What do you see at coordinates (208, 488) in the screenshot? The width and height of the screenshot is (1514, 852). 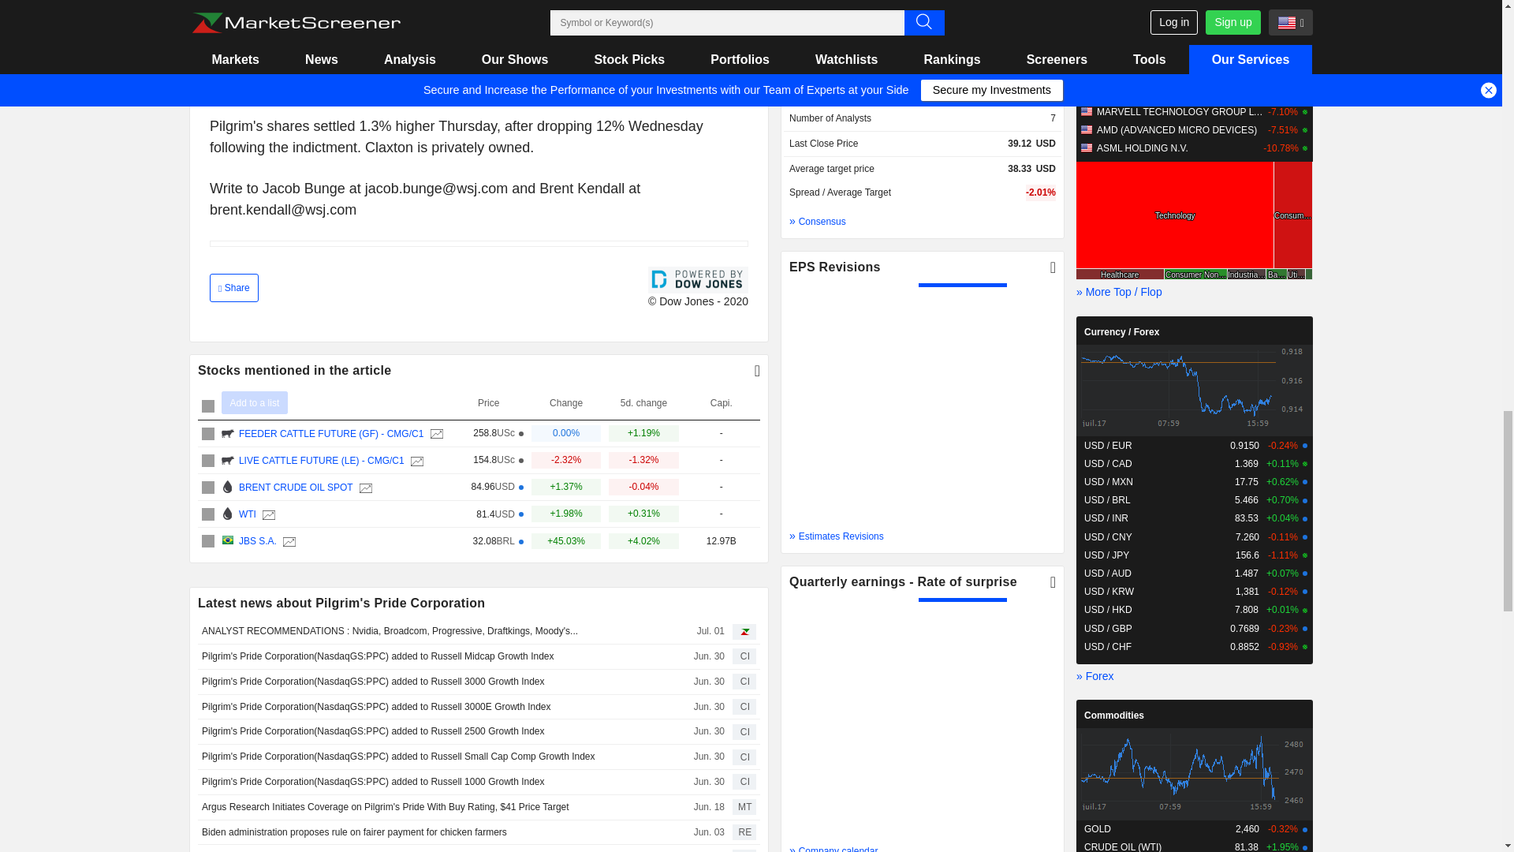 I see `on` at bounding box center [208, 488].